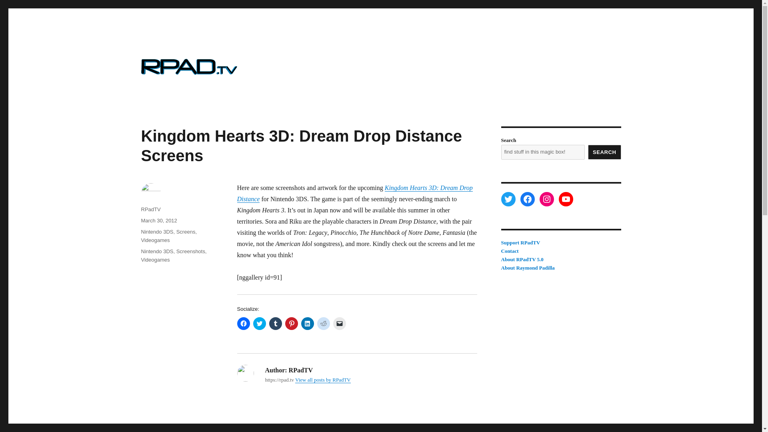 Image resolution: width=768 pixels, height=432 pixels. I want to click on Click to share on Facebook, so click(243, 323).